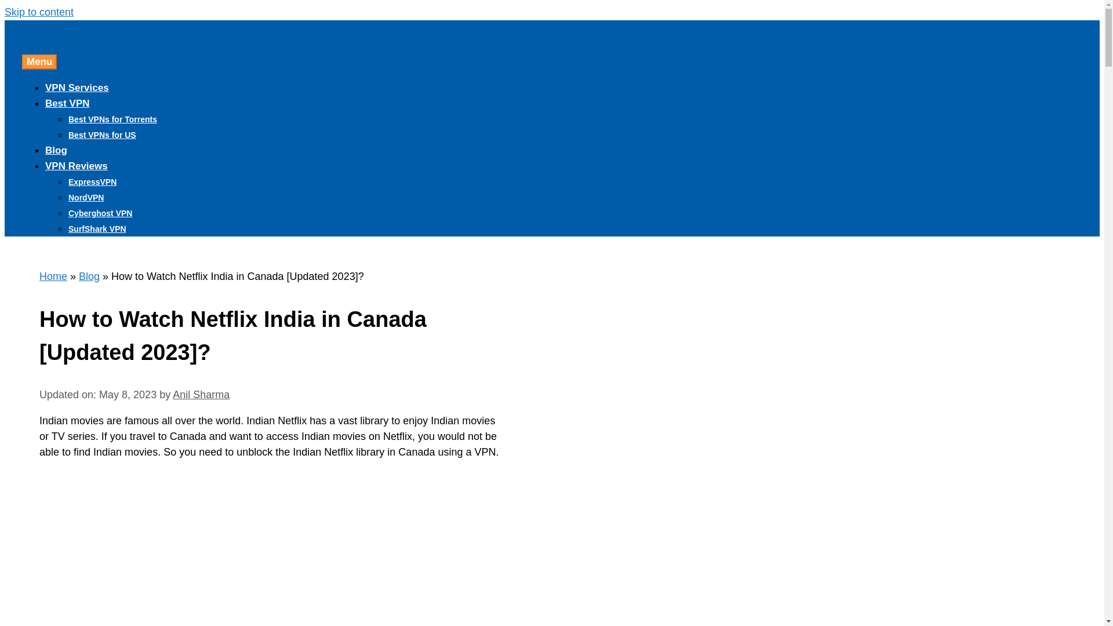  What do you see at coordinates (86, 197) in the screenshot?
I see `NordVPN` at bounding box center [86, 197].